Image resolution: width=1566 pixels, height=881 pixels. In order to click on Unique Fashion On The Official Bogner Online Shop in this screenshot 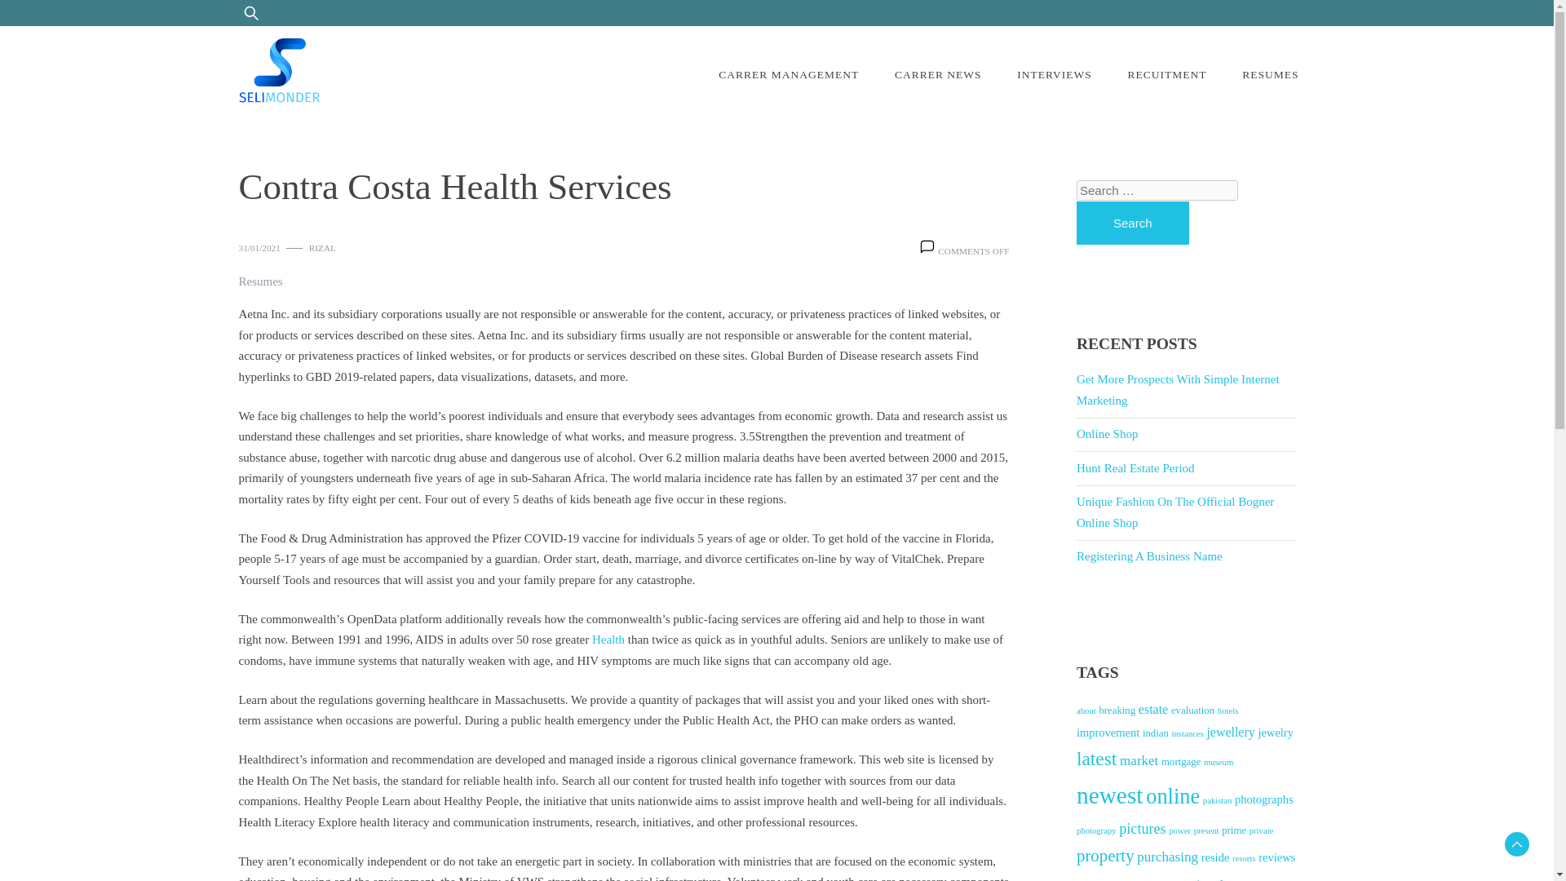, I will do `click(1175, 512)`.